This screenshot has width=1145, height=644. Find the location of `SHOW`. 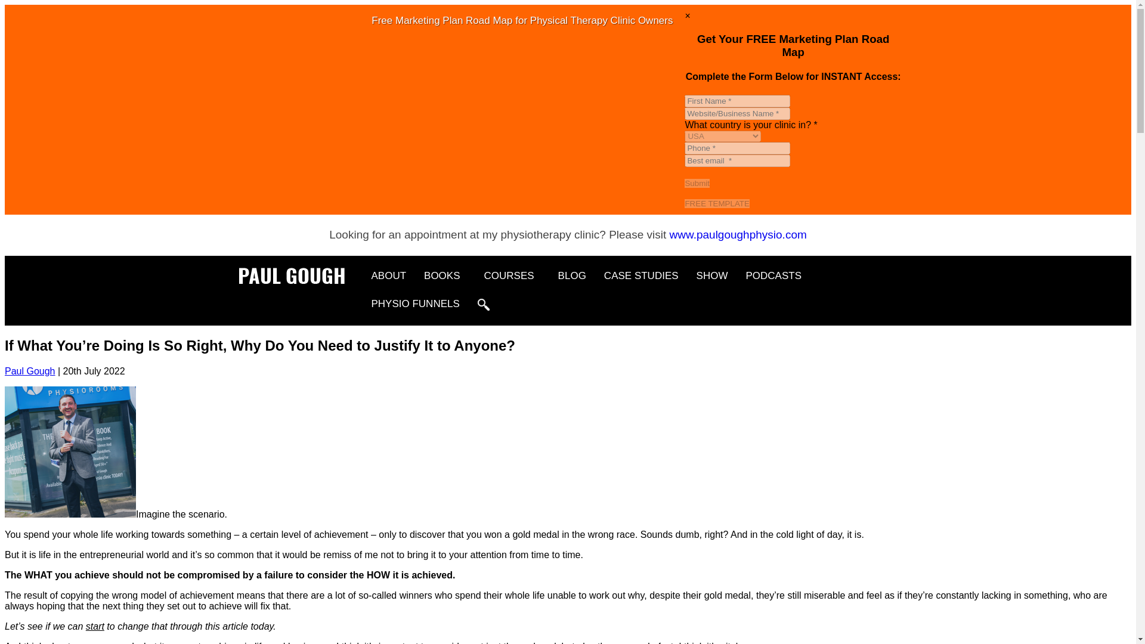

SHOW is located at coordinates (712, 275).